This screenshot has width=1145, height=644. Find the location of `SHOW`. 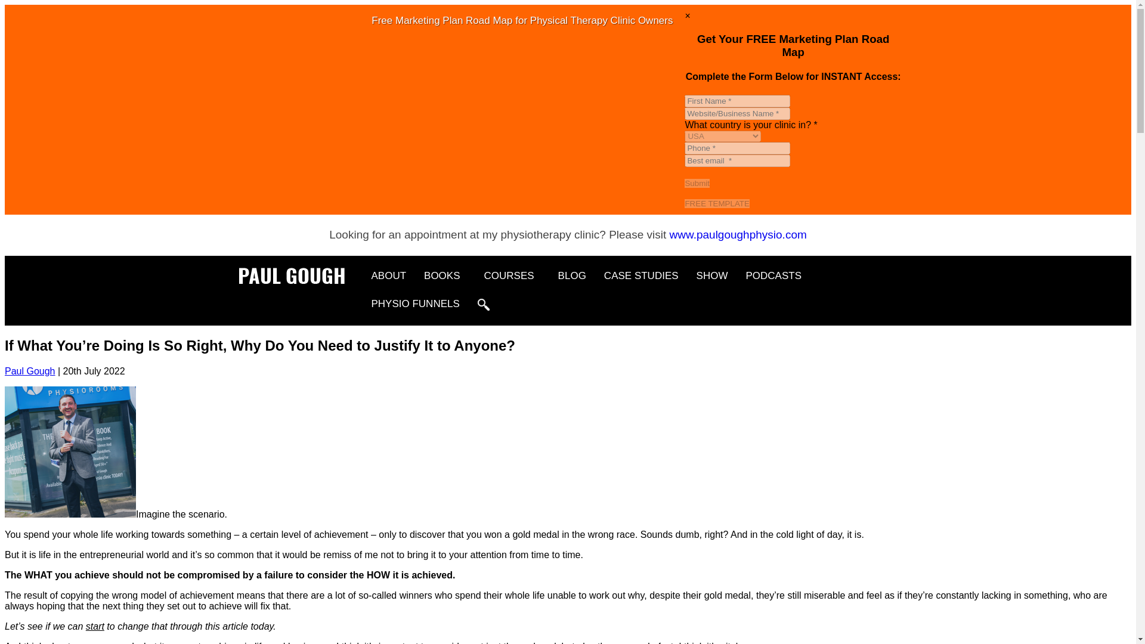

SHOW is located at coordinates (712, 275).